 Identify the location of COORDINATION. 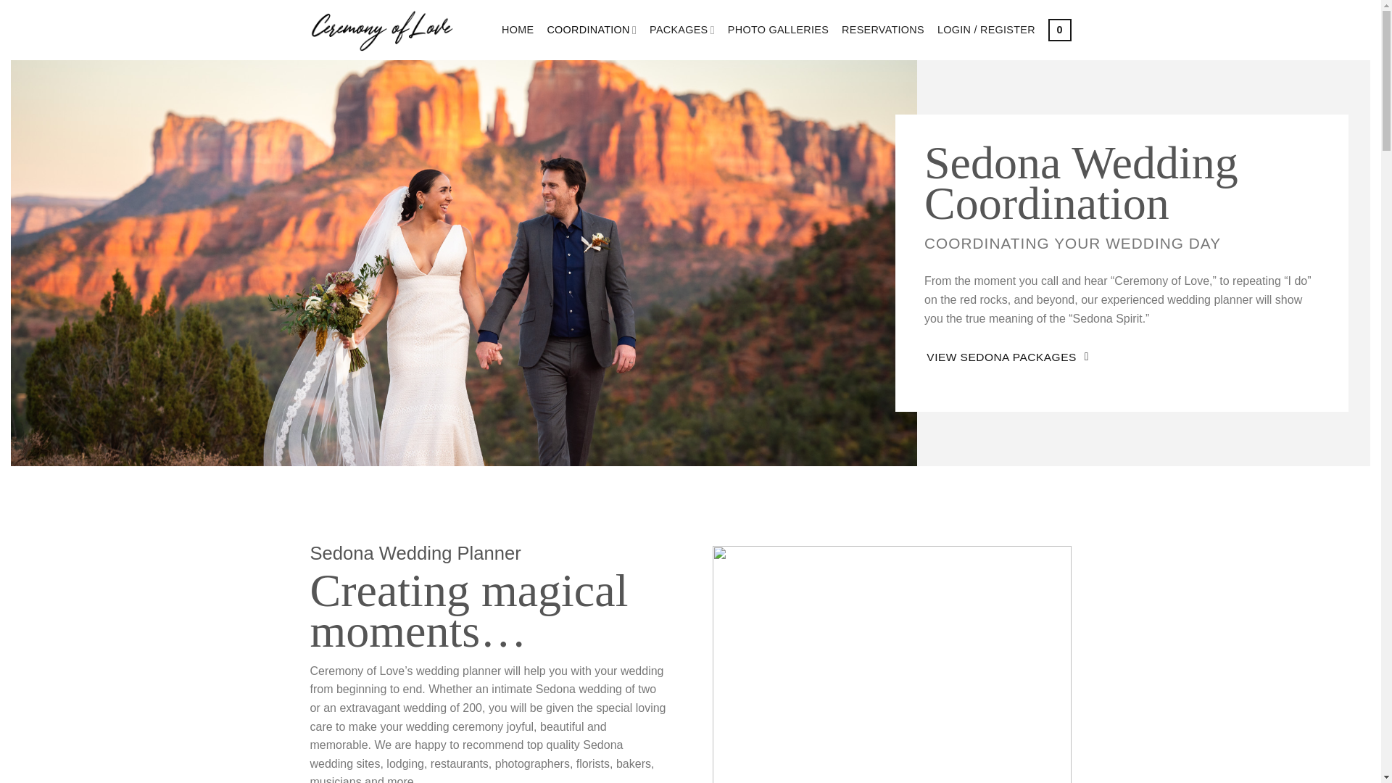
(592, 29).